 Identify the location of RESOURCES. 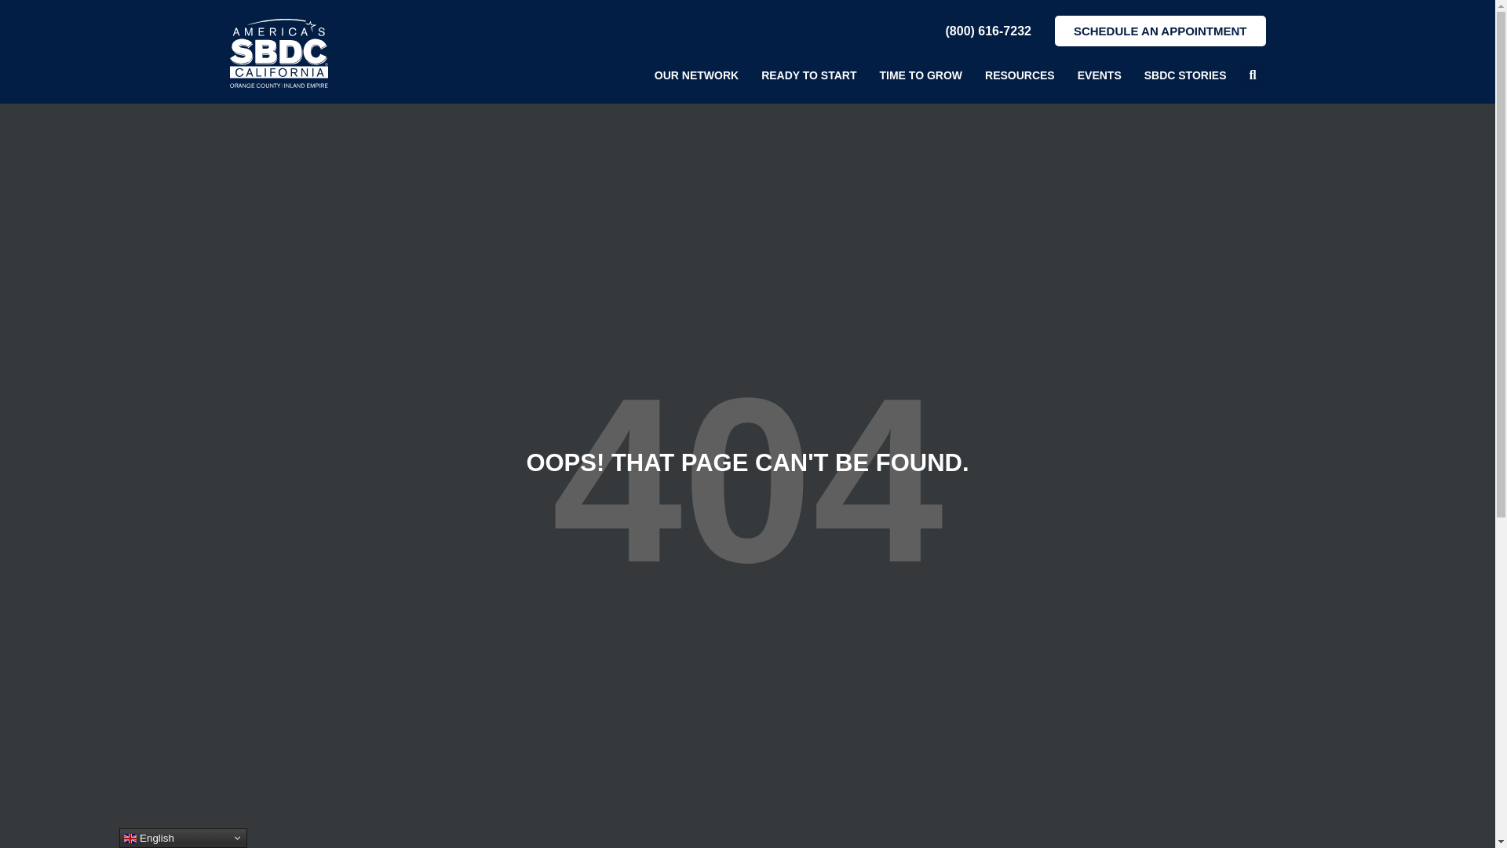
(1020, 75).